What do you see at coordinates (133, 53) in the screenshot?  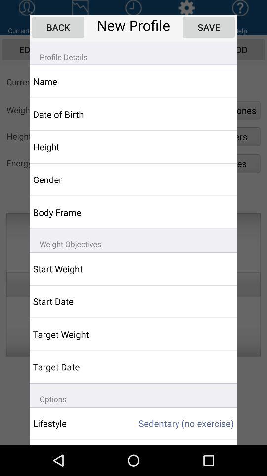 I see `scroll until profile details icon` at bounding box center [133, 53].